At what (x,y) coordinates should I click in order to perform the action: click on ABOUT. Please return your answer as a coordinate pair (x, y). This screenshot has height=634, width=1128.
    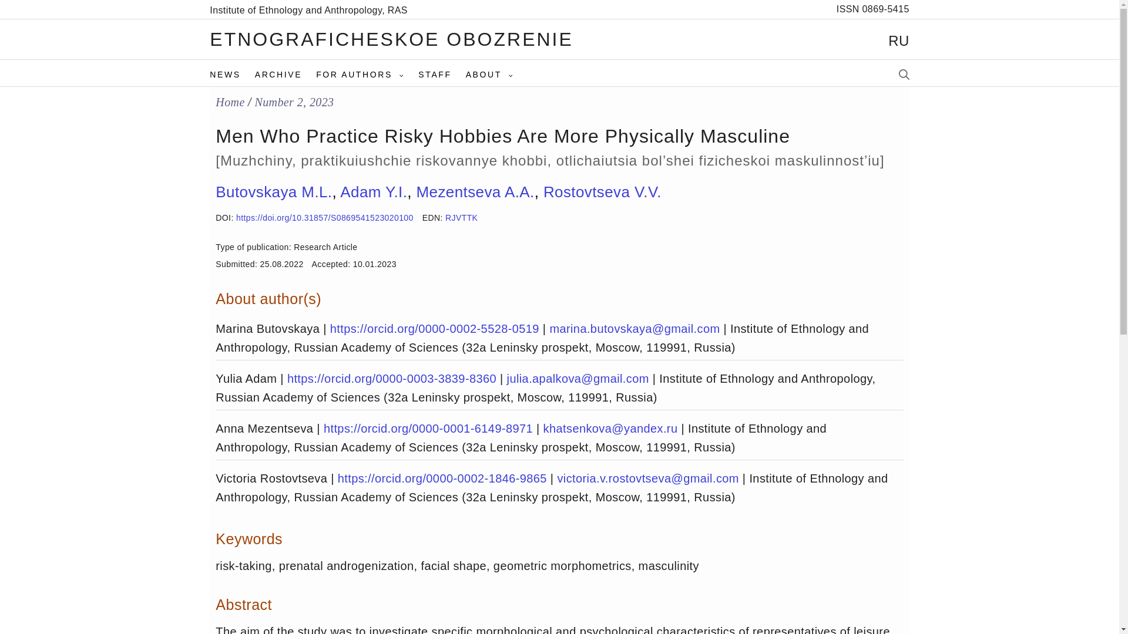
    Looking at the image, I should click on (496, 74).